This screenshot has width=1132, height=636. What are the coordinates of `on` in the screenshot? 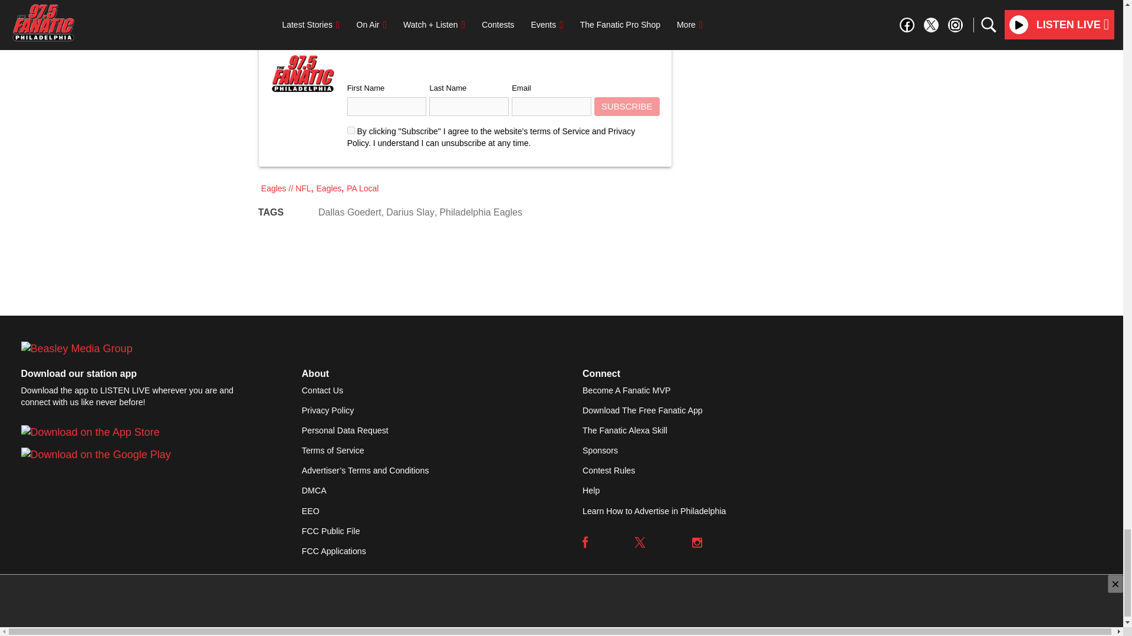 It's located at (351, 130).